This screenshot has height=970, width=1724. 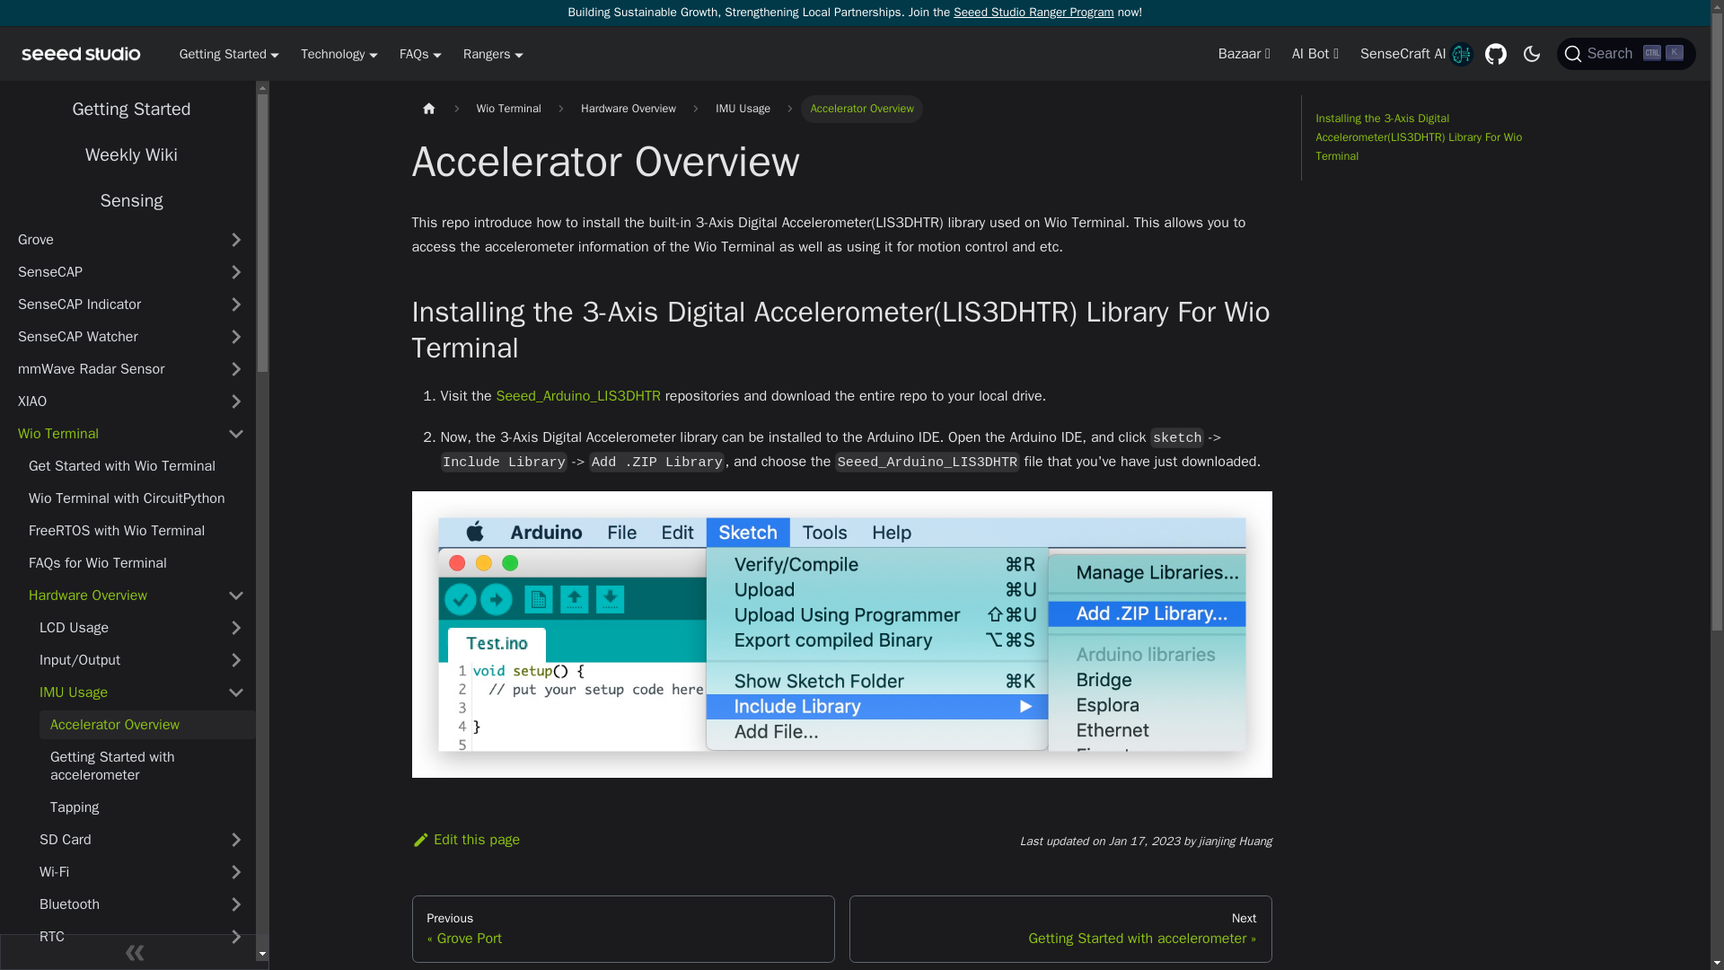 What do you see at coordinates (1403, 54) in the screenshot?
I see `FAQs` at bounding box center [1403, 54].